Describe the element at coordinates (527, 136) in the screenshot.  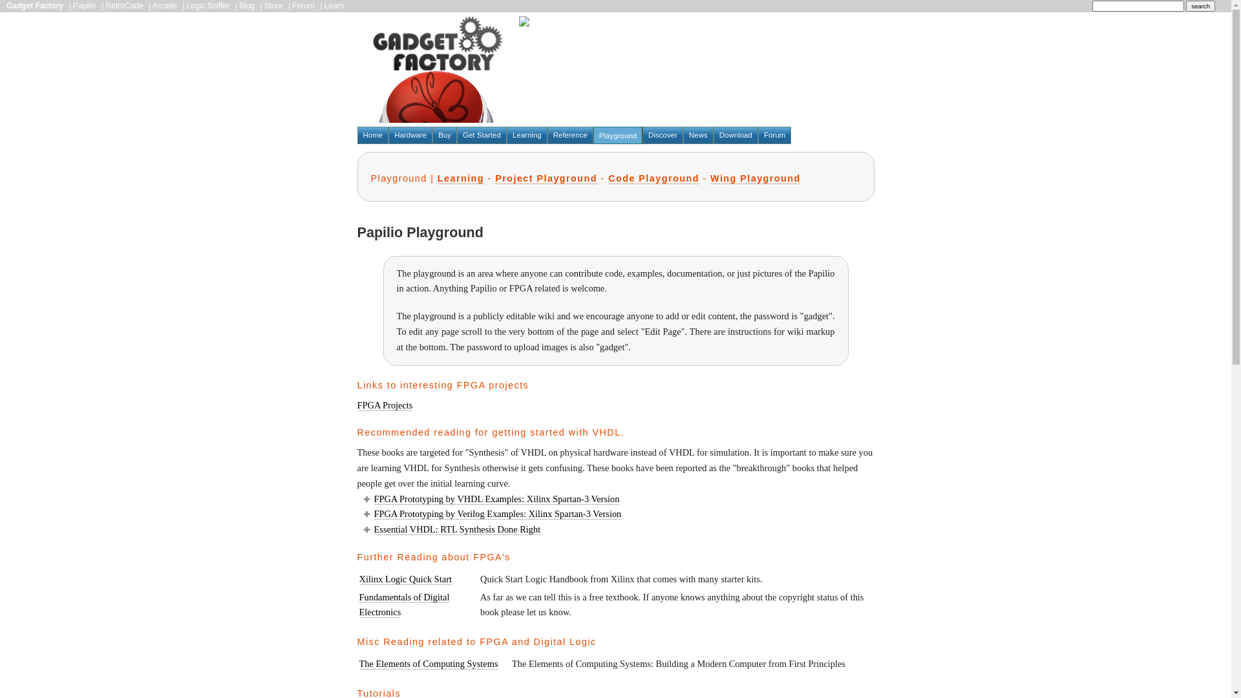
I see `Learning` at that location.